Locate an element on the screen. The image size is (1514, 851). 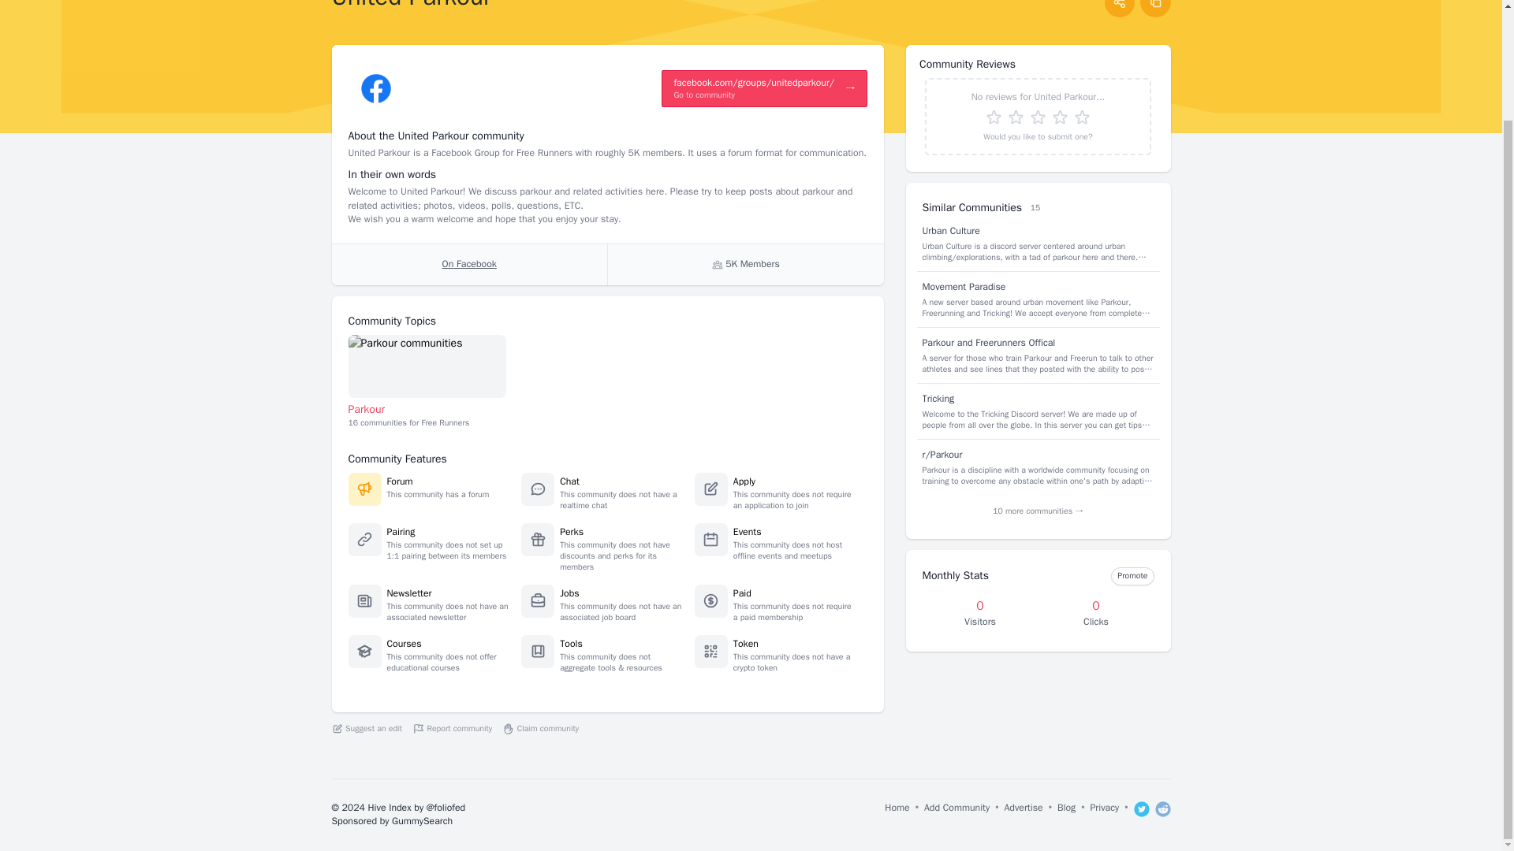
Chat is located at coordinates (569, 481).